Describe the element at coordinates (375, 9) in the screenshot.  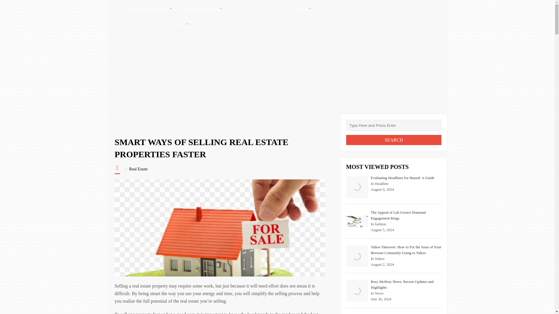
I see `APPLIANCES` at that location.